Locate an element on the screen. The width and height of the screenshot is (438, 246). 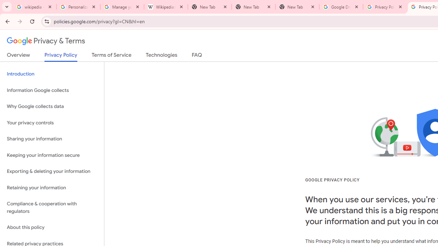
FAQ is located at coordinates (197, 56).